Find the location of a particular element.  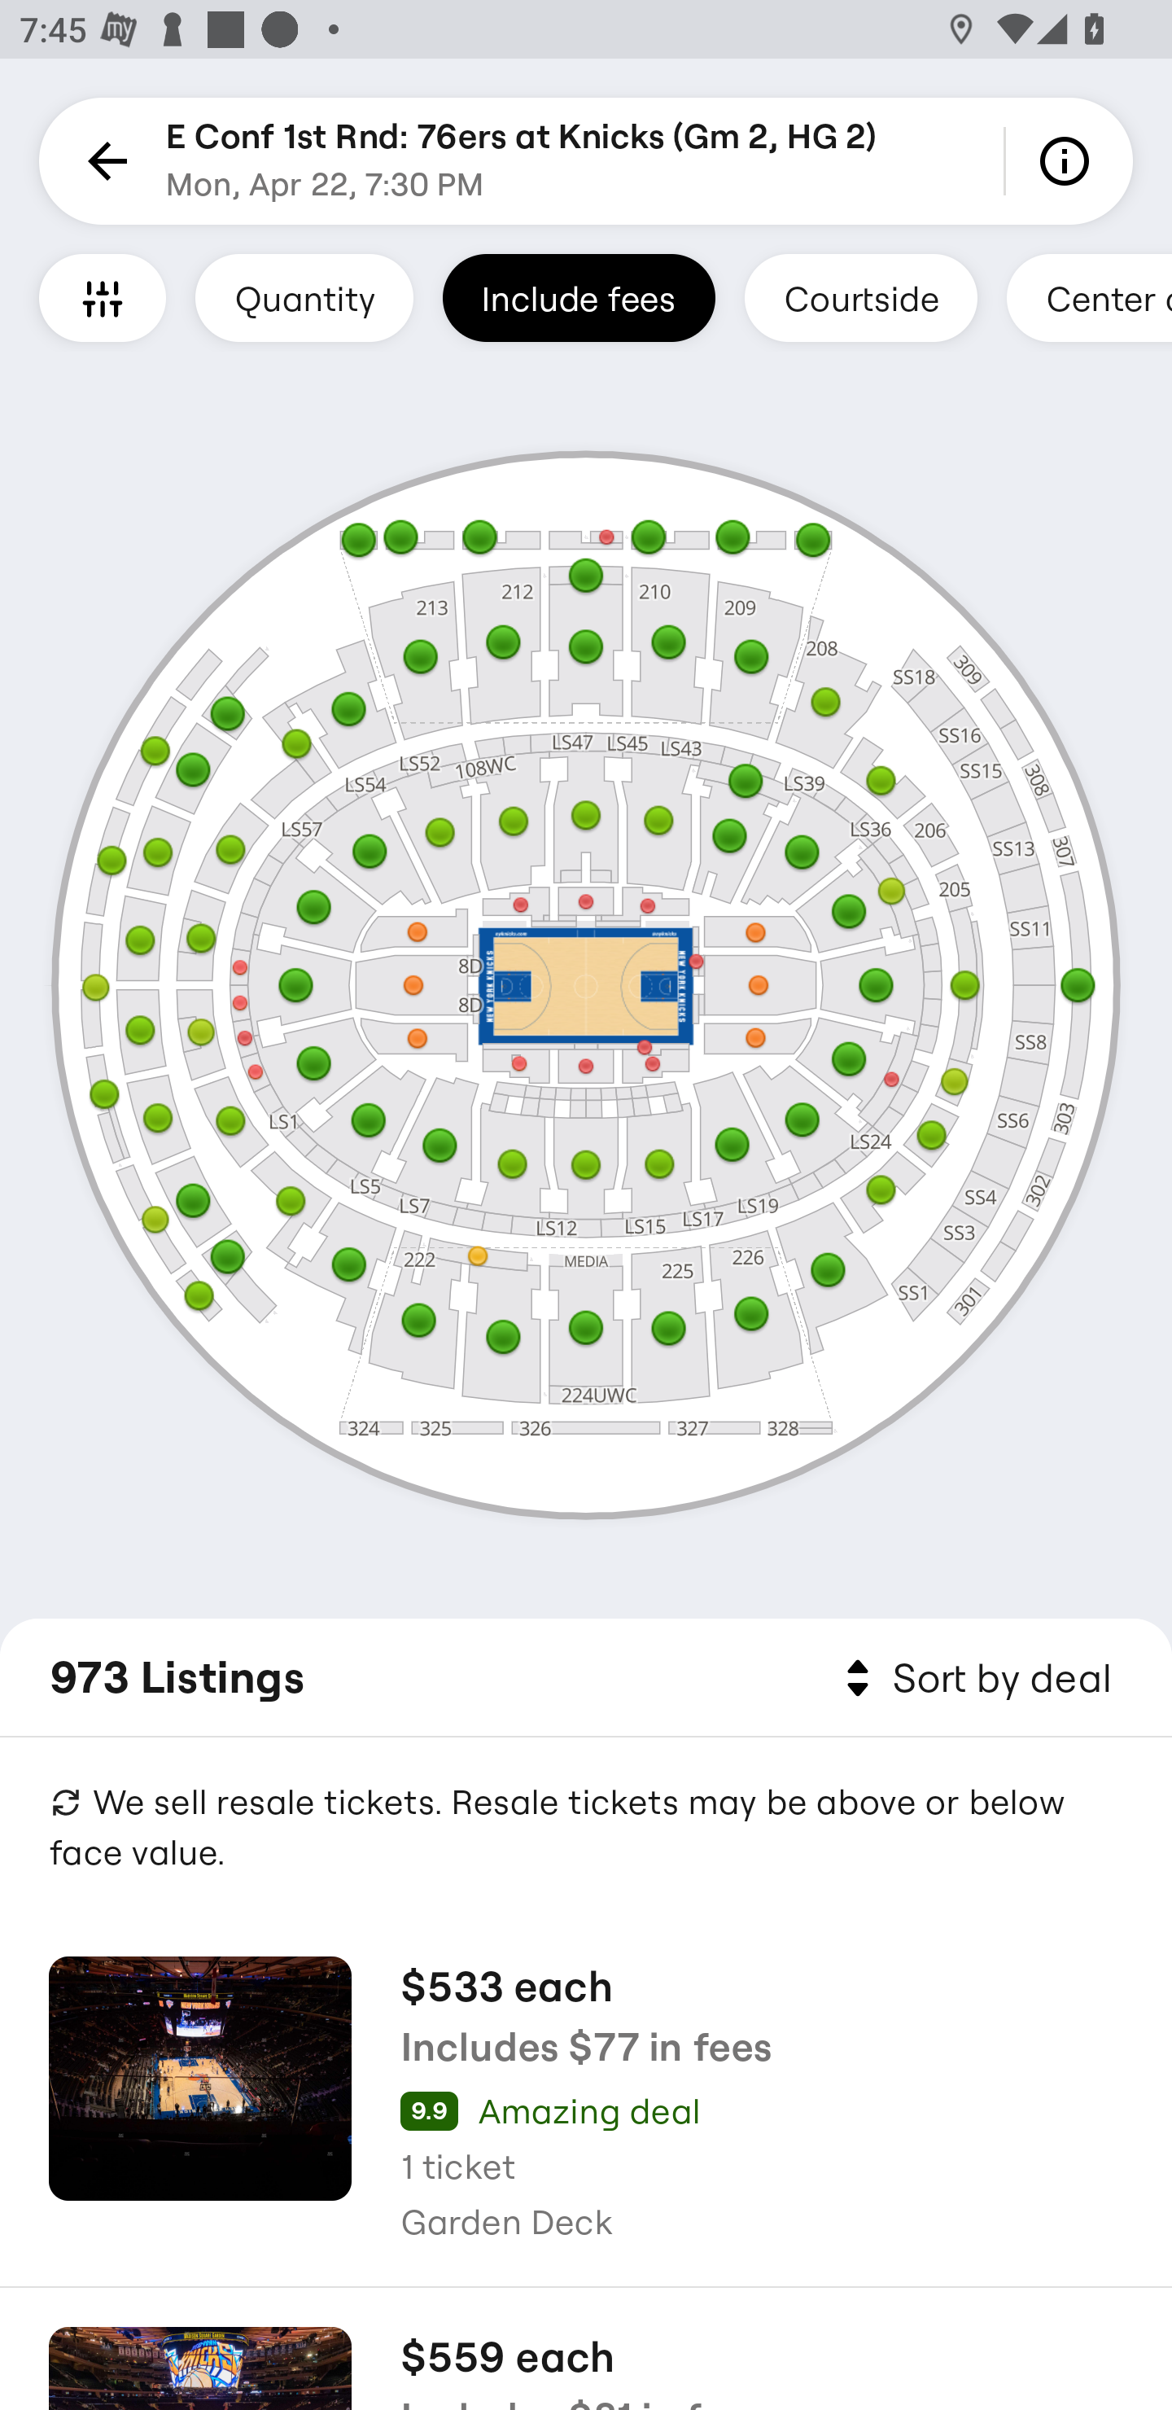

Courtside is located at coordinates (860, 297).